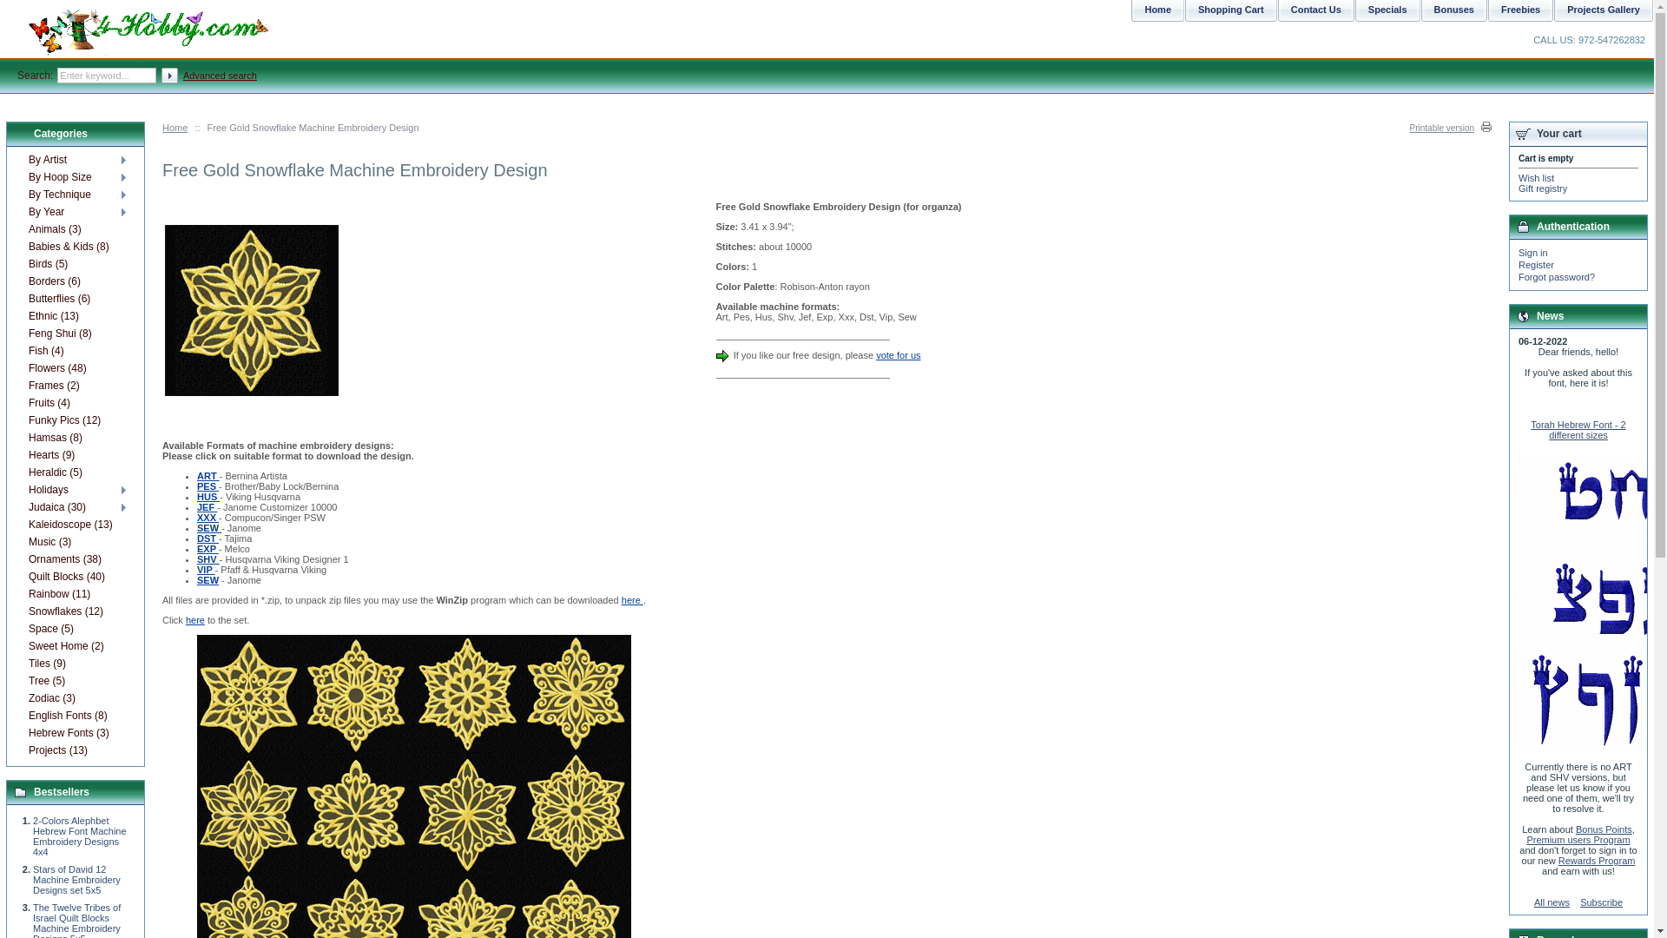 This screenshot has height=938, width=1667. Describe the element at coordinates (1578, 840) in the screenshot. I see `Premium users Program` at that location.